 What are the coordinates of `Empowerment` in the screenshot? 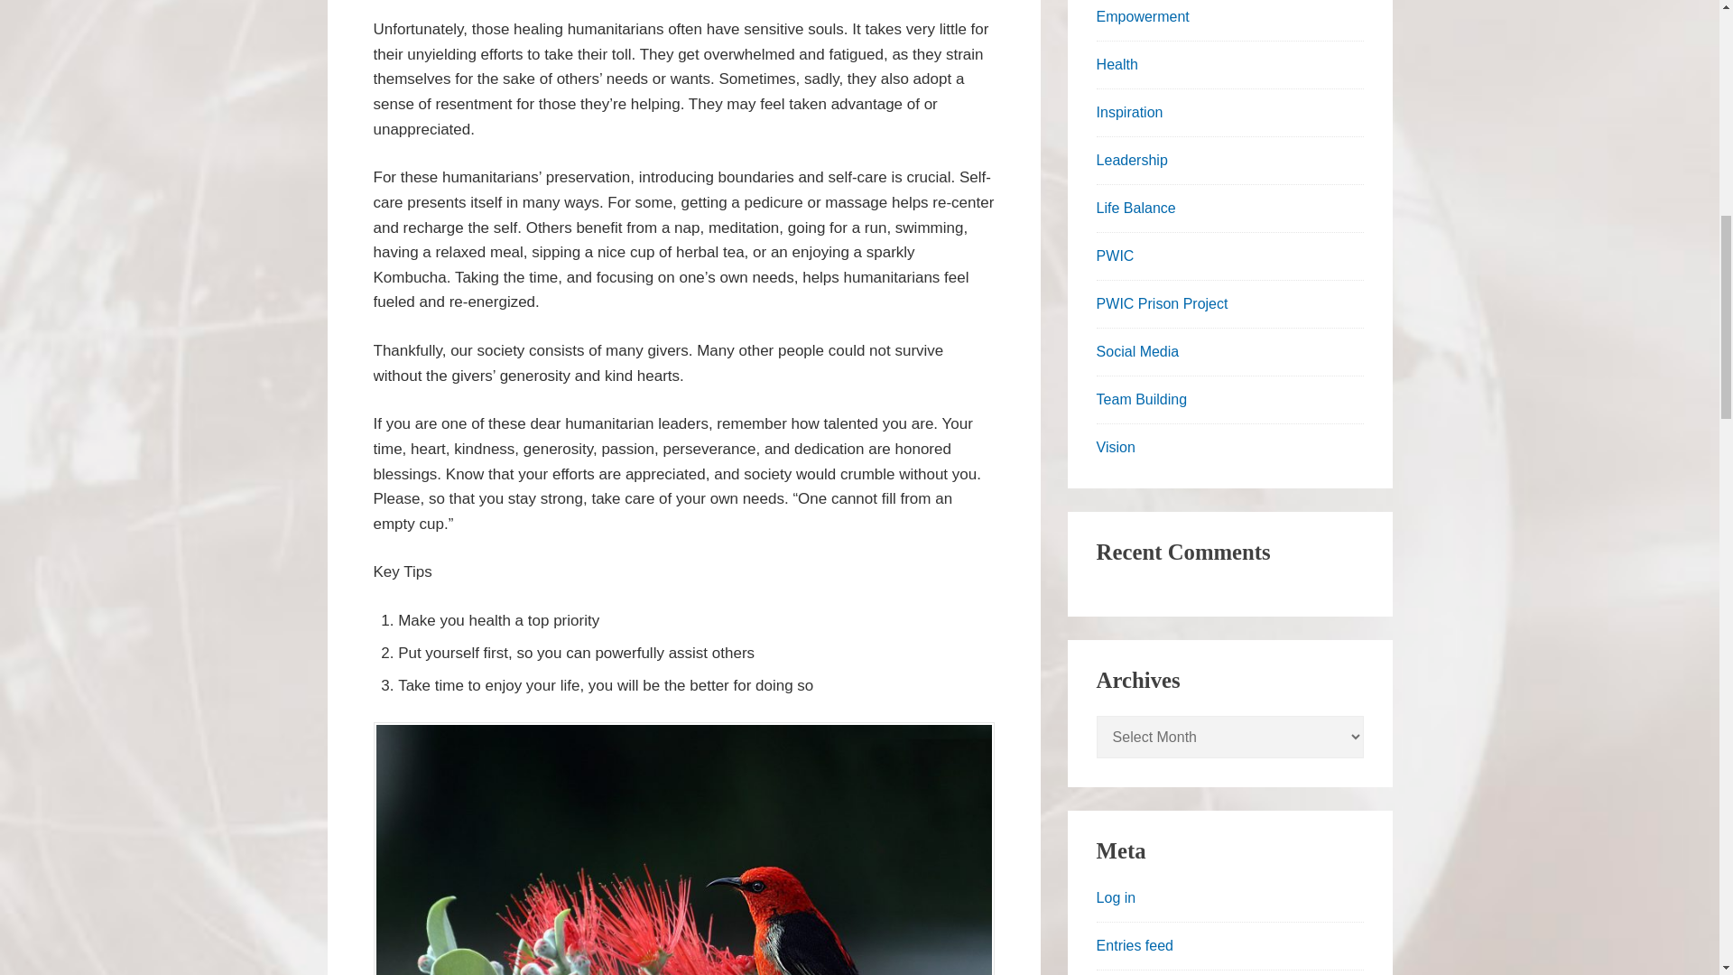 It's located at (1143, 16).